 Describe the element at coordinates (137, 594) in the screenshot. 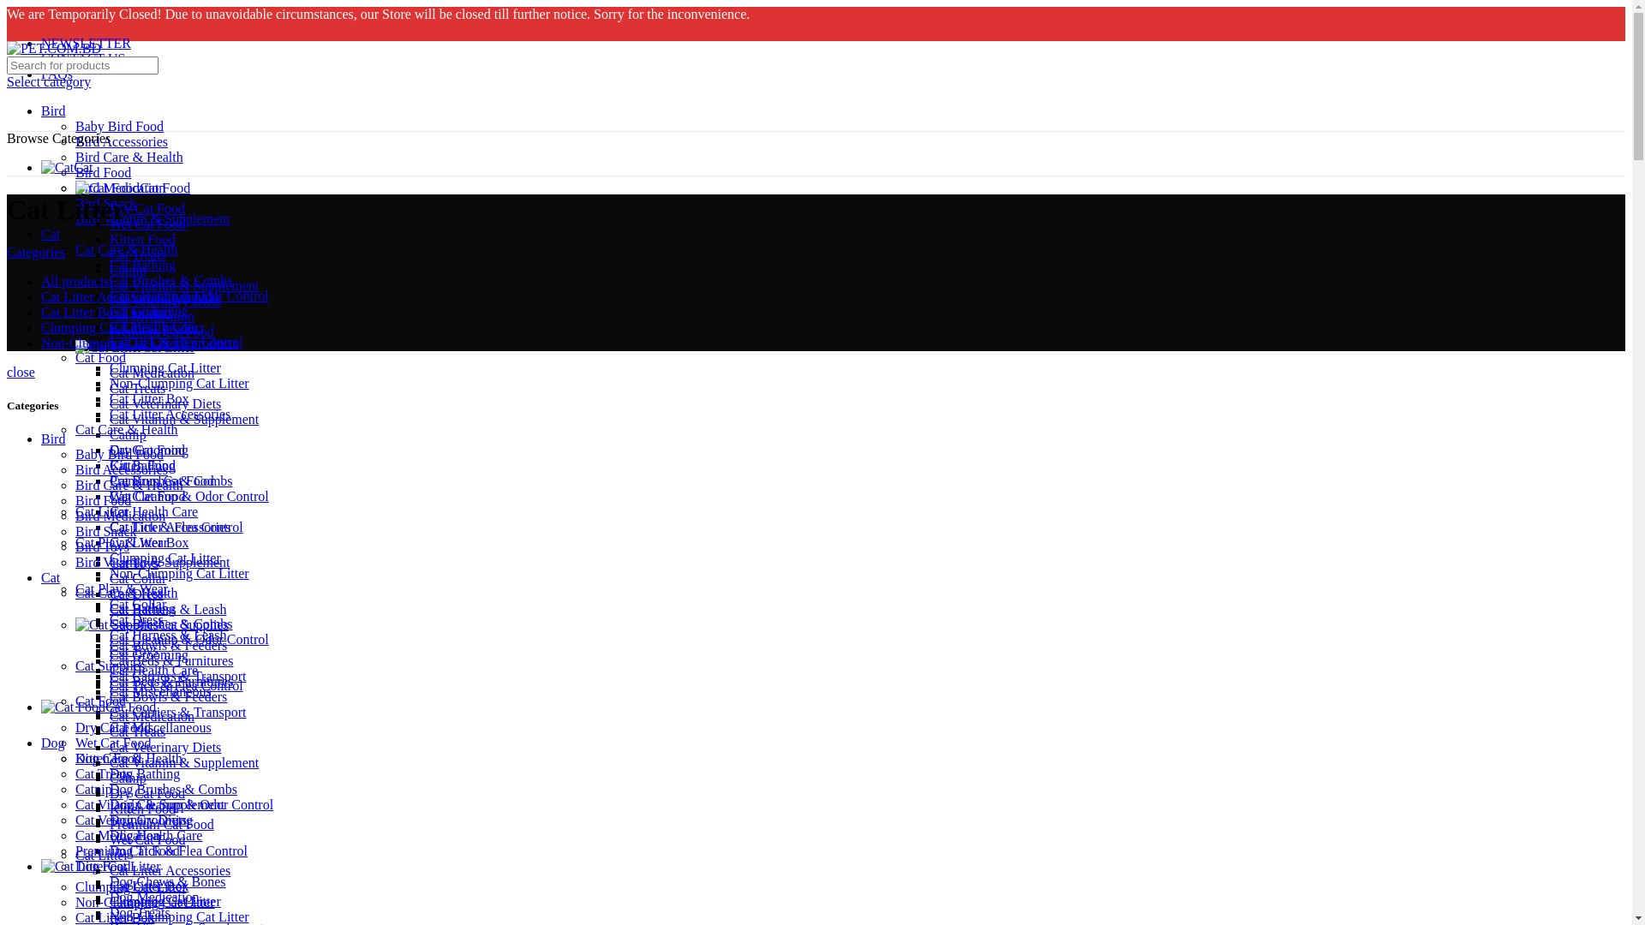

I see `Cat Dress` at that location.